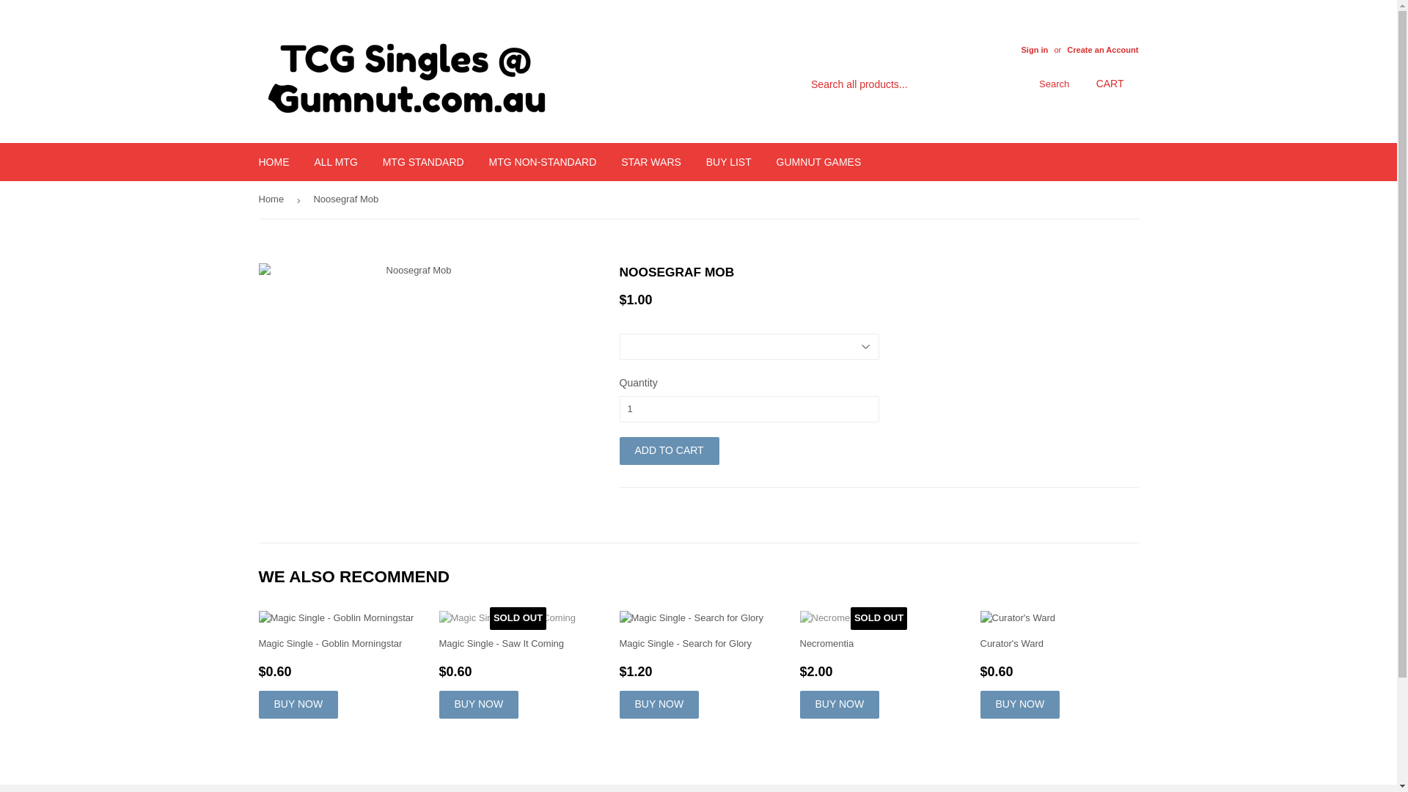 Image resolution: width=1408 pixels, height=792 pixels. Describe the element at coordinates (1059, 664) in the screenshot. I see `Curator's Ward
REGULAR PRICE
$0.60
$0.60` at that location.